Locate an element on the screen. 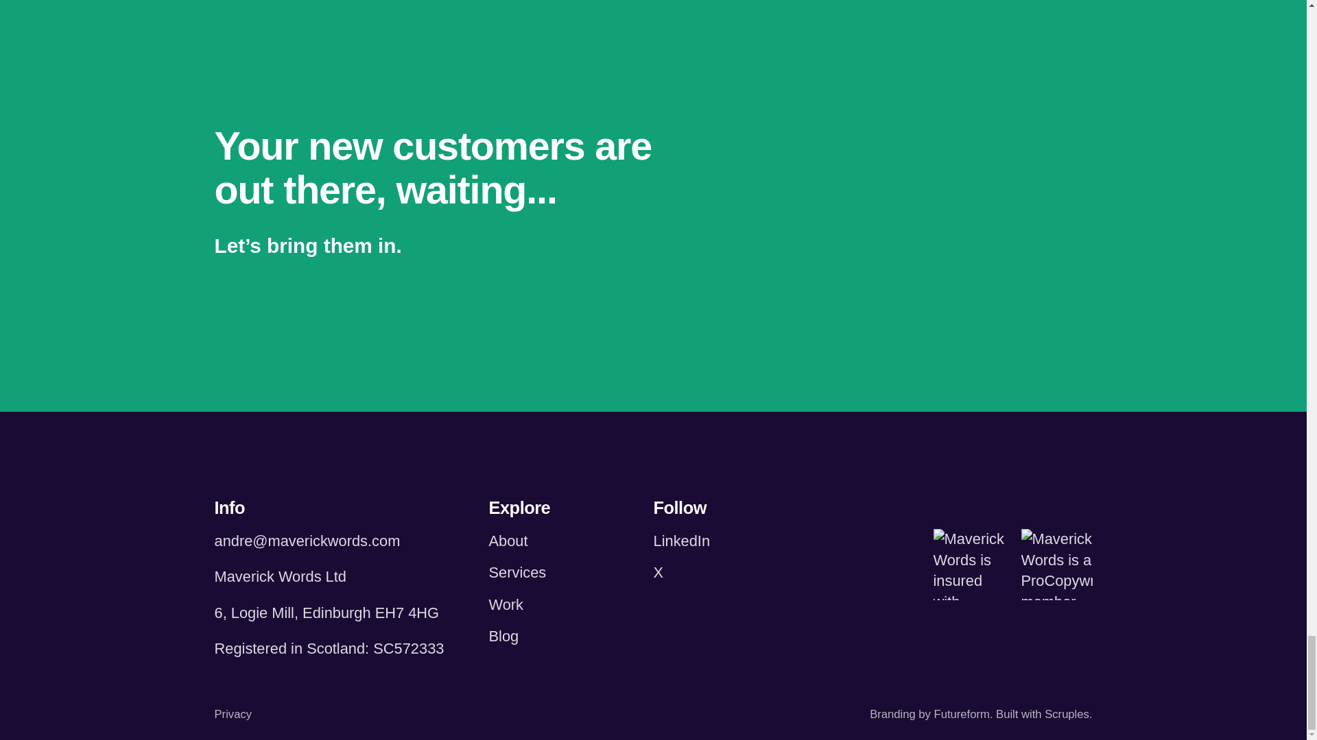 This screenshot has height=740, width=1317. Privacy is located at coordinates (232, 714).